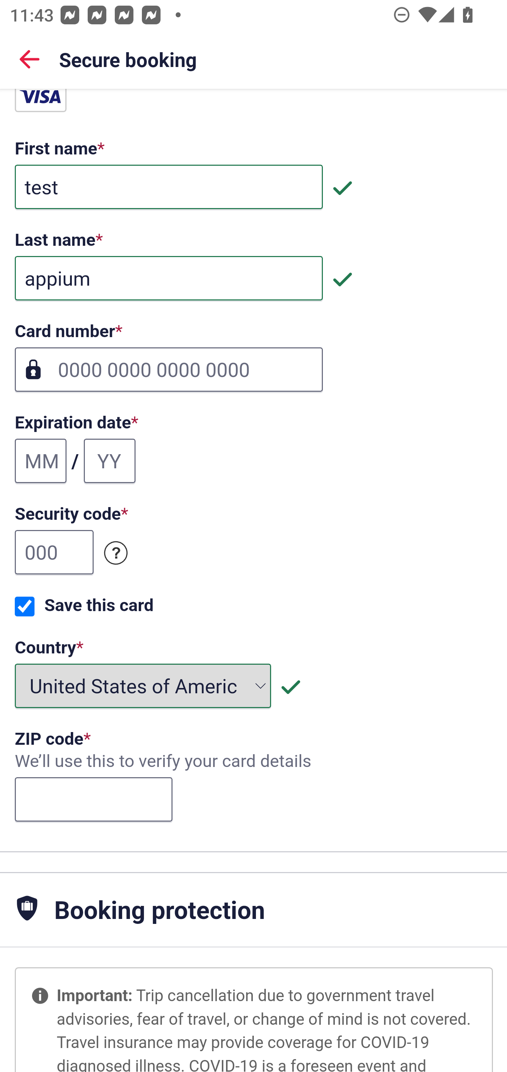 The width and height of the screenshot is (507, 1072). Describe the element at coordinates (25, 607) in the screenshot. I see `Save this card` at that location.